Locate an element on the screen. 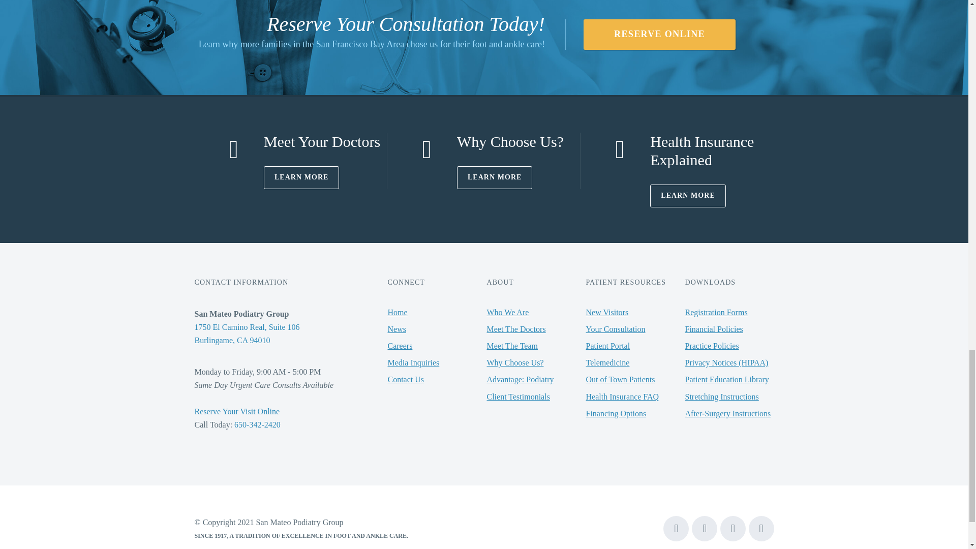 This screenshot has width=976, height=549. 1750 El Camino Real, Suite 106 is located at coordinates (247, 327).